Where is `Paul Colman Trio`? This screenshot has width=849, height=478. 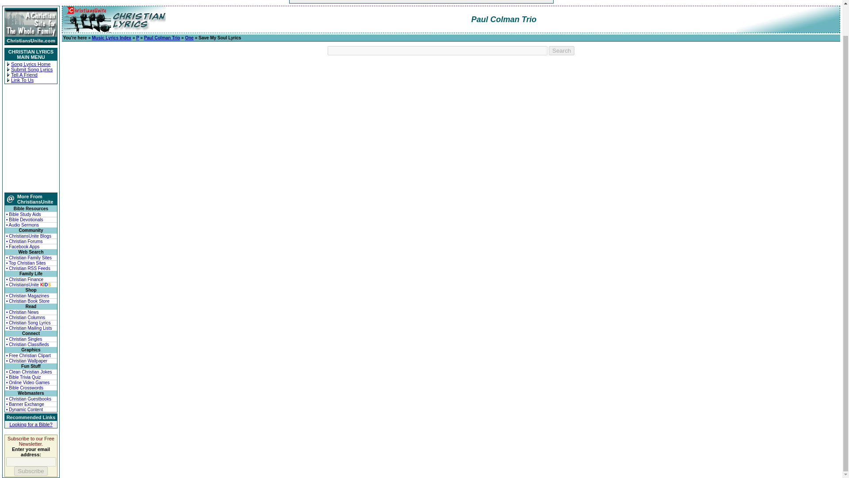
Paul Colman Trio is located at coordinates (162, 37).